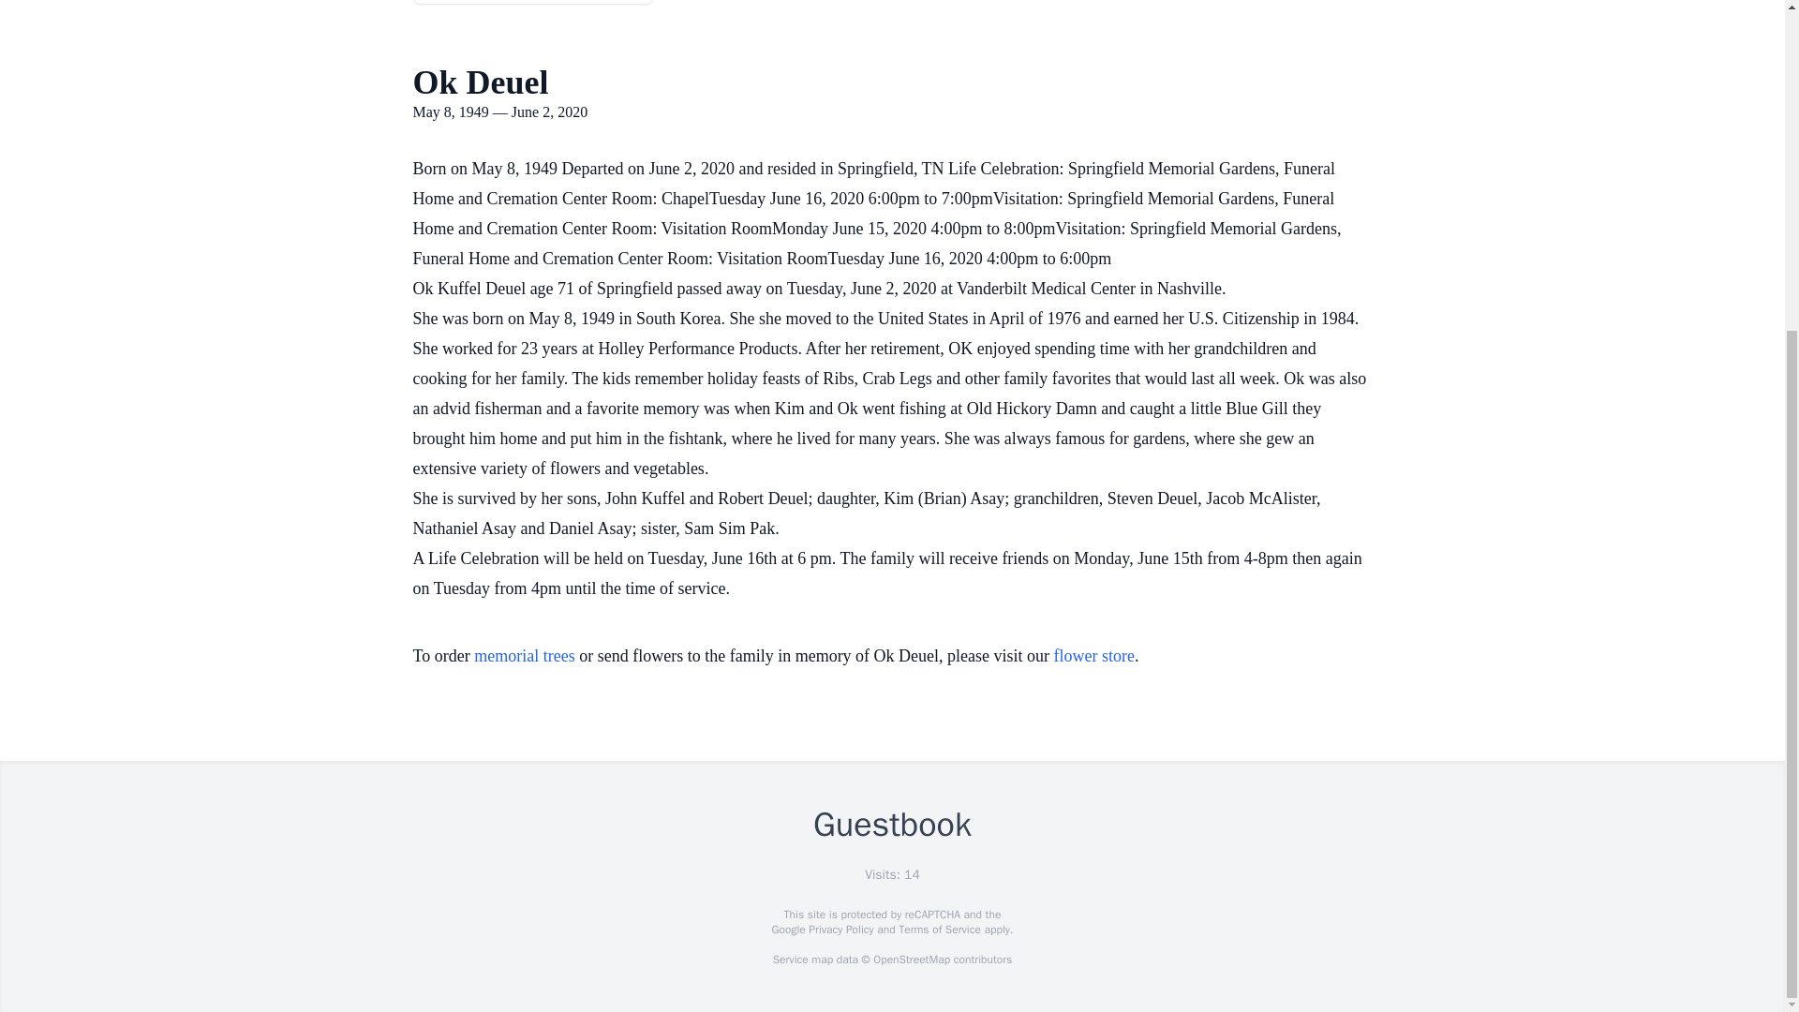  I want to click on Privacy Policy, so click(840, 930).